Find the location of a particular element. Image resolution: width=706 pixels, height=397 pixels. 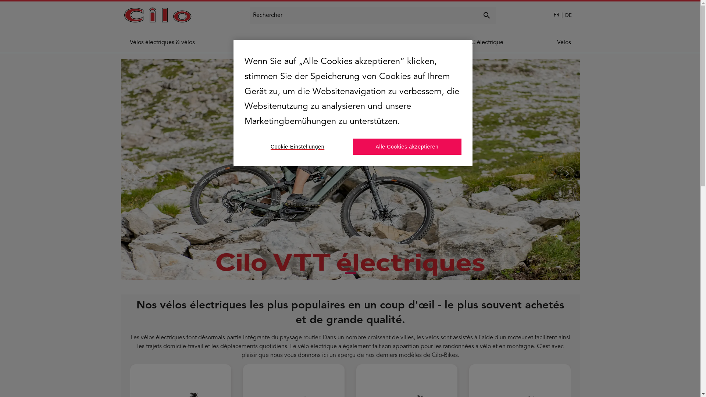

Alle Cookies akzeptieren is located at coordinates (407, 147).